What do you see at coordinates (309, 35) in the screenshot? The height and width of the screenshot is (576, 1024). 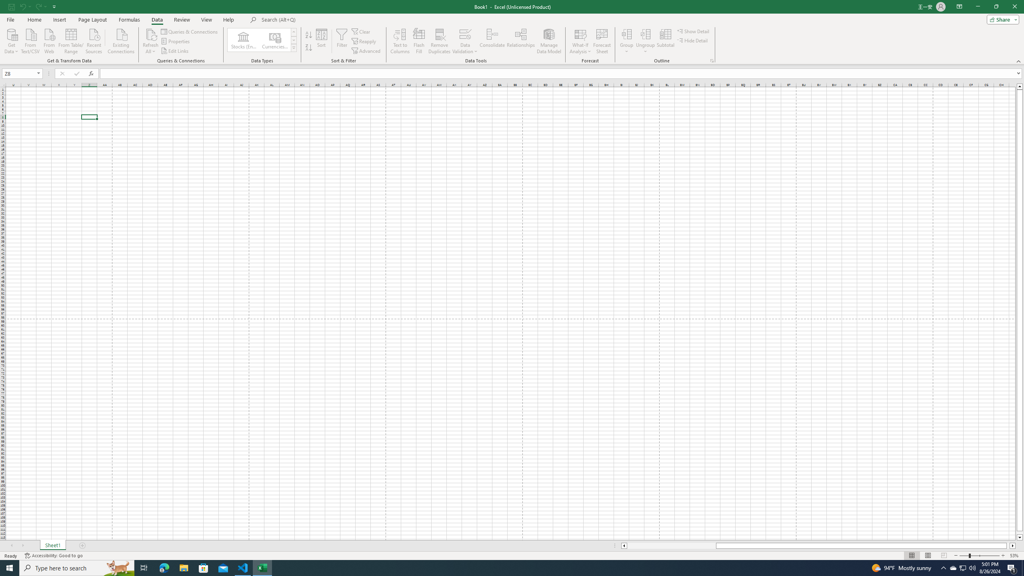 I see `Sort A to Z` at bounding box center [309, 35].